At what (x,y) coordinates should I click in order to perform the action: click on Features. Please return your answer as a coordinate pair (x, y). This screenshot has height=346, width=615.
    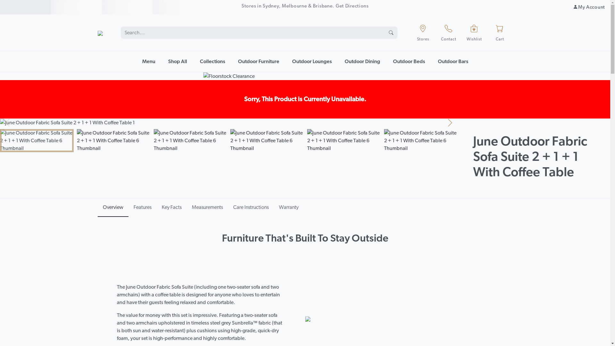
    Looking at the image, I should click on (142, 207).